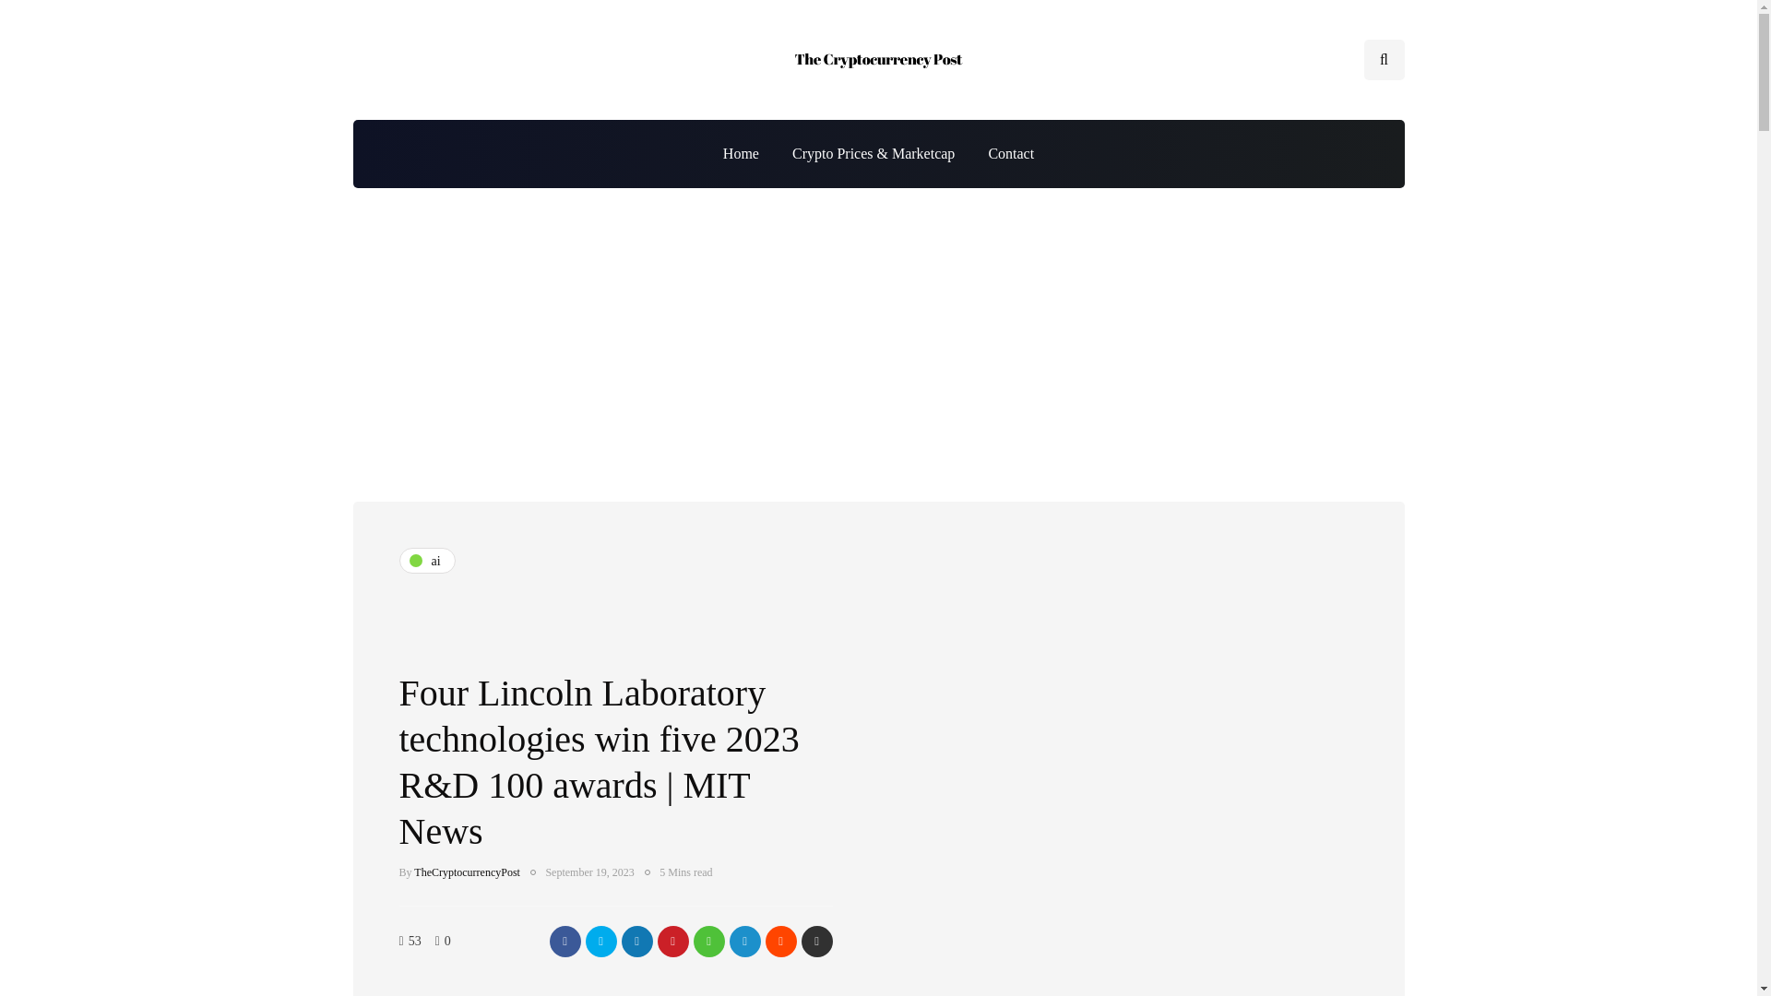 Image resolution: width=1771 pixels, height=996 pixels. I want to click on Pin this, so click(672, 941).